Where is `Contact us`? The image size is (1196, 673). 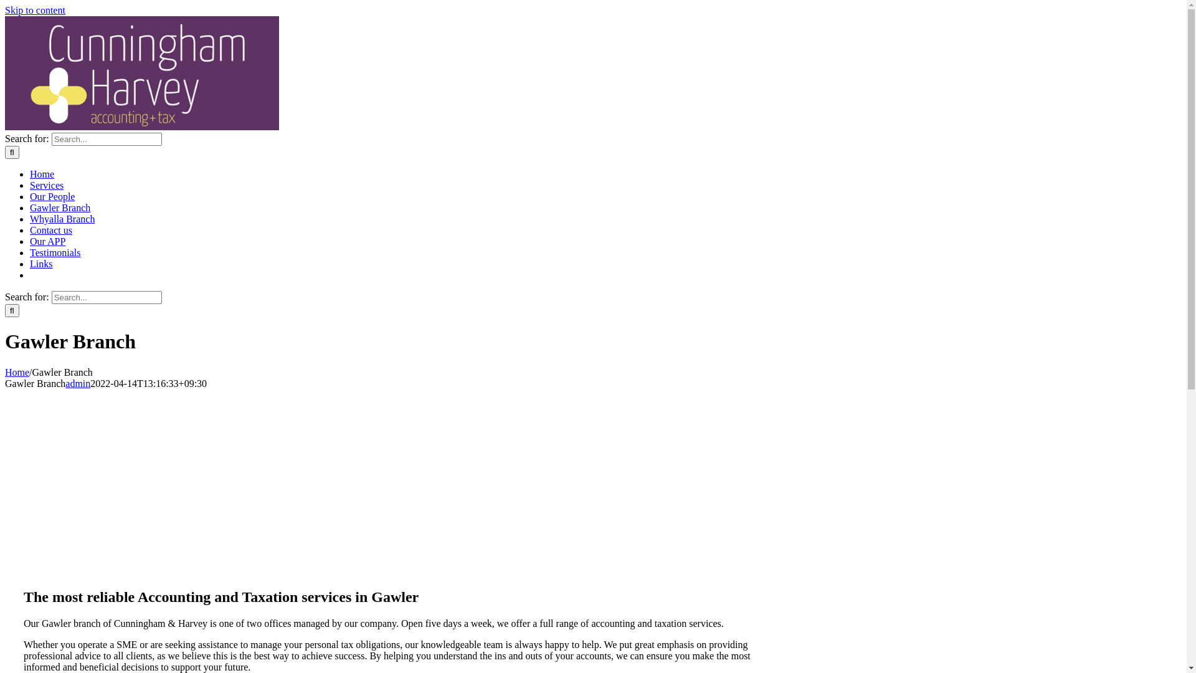
Contact us is located at coordinates (51, 231).